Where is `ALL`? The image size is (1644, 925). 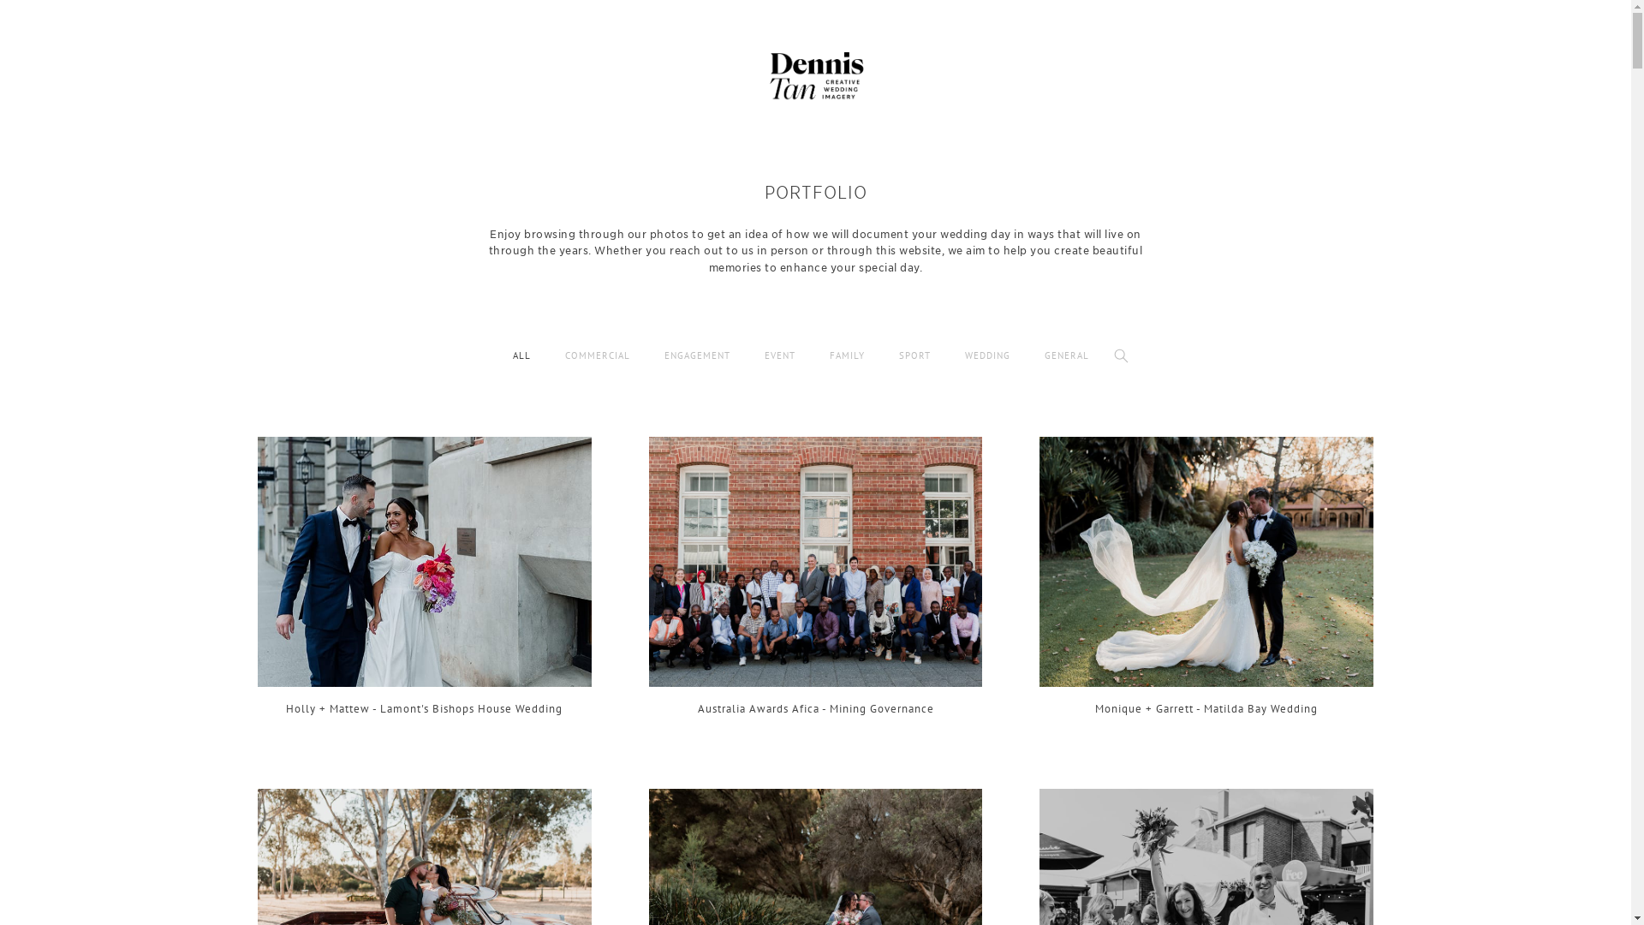
ALL is located at coordinates (522, 356).